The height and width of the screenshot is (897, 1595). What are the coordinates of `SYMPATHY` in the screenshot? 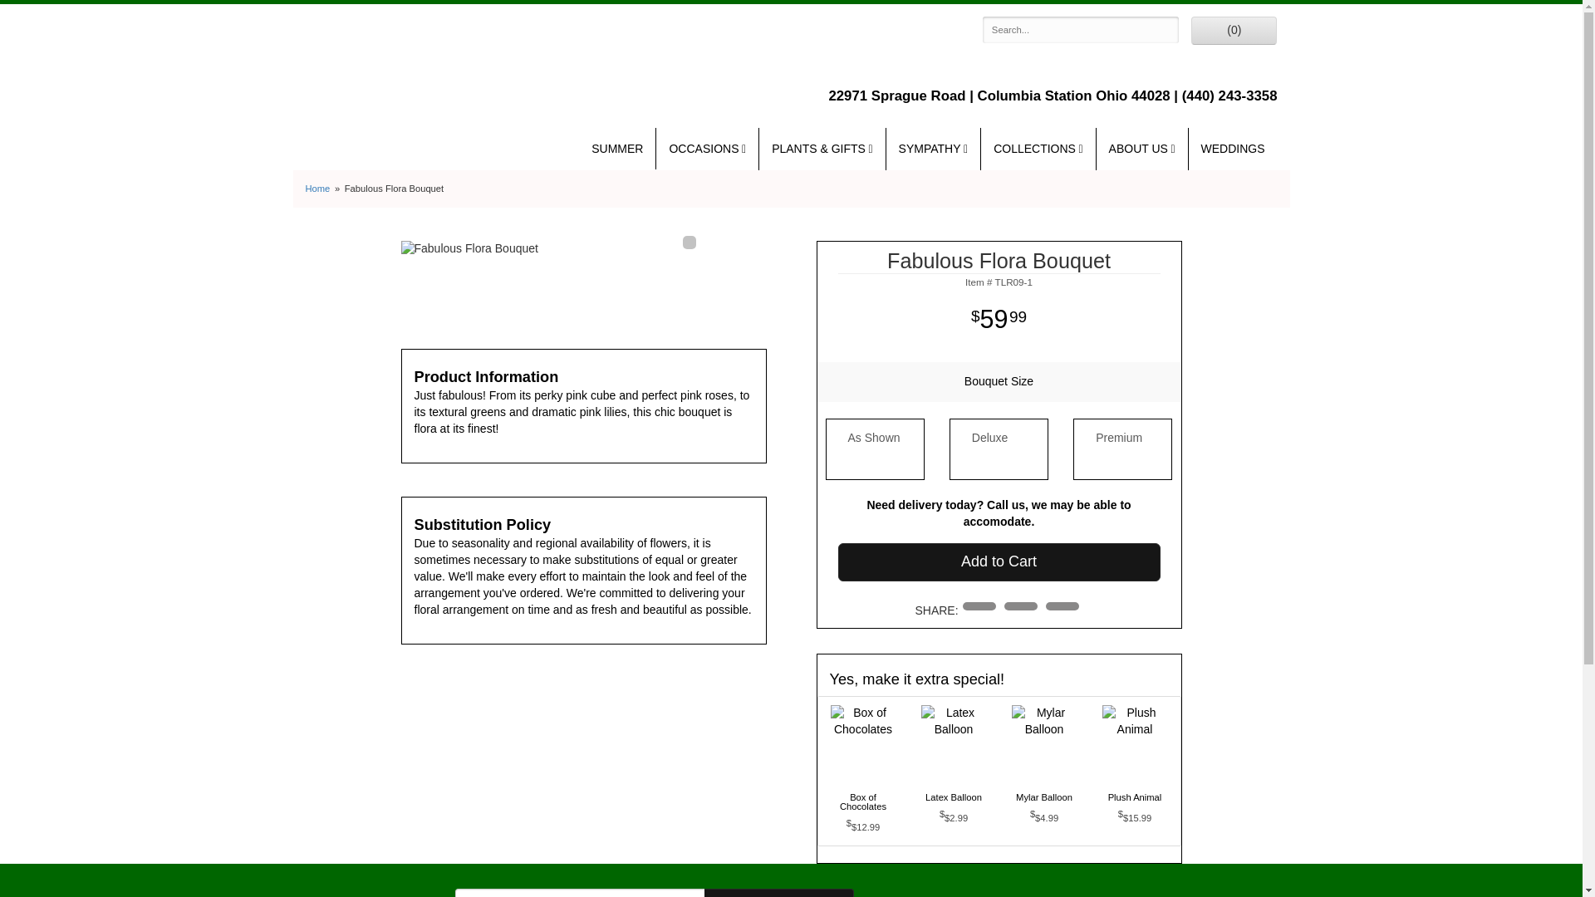 It's located at (934, 149).